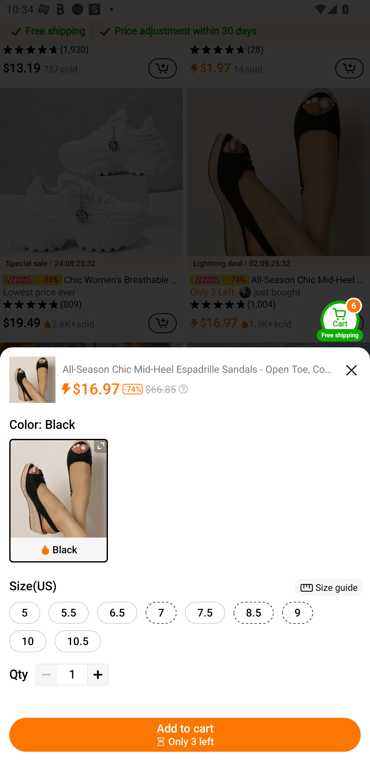  I want to click on  6.5, so click(117, 613).